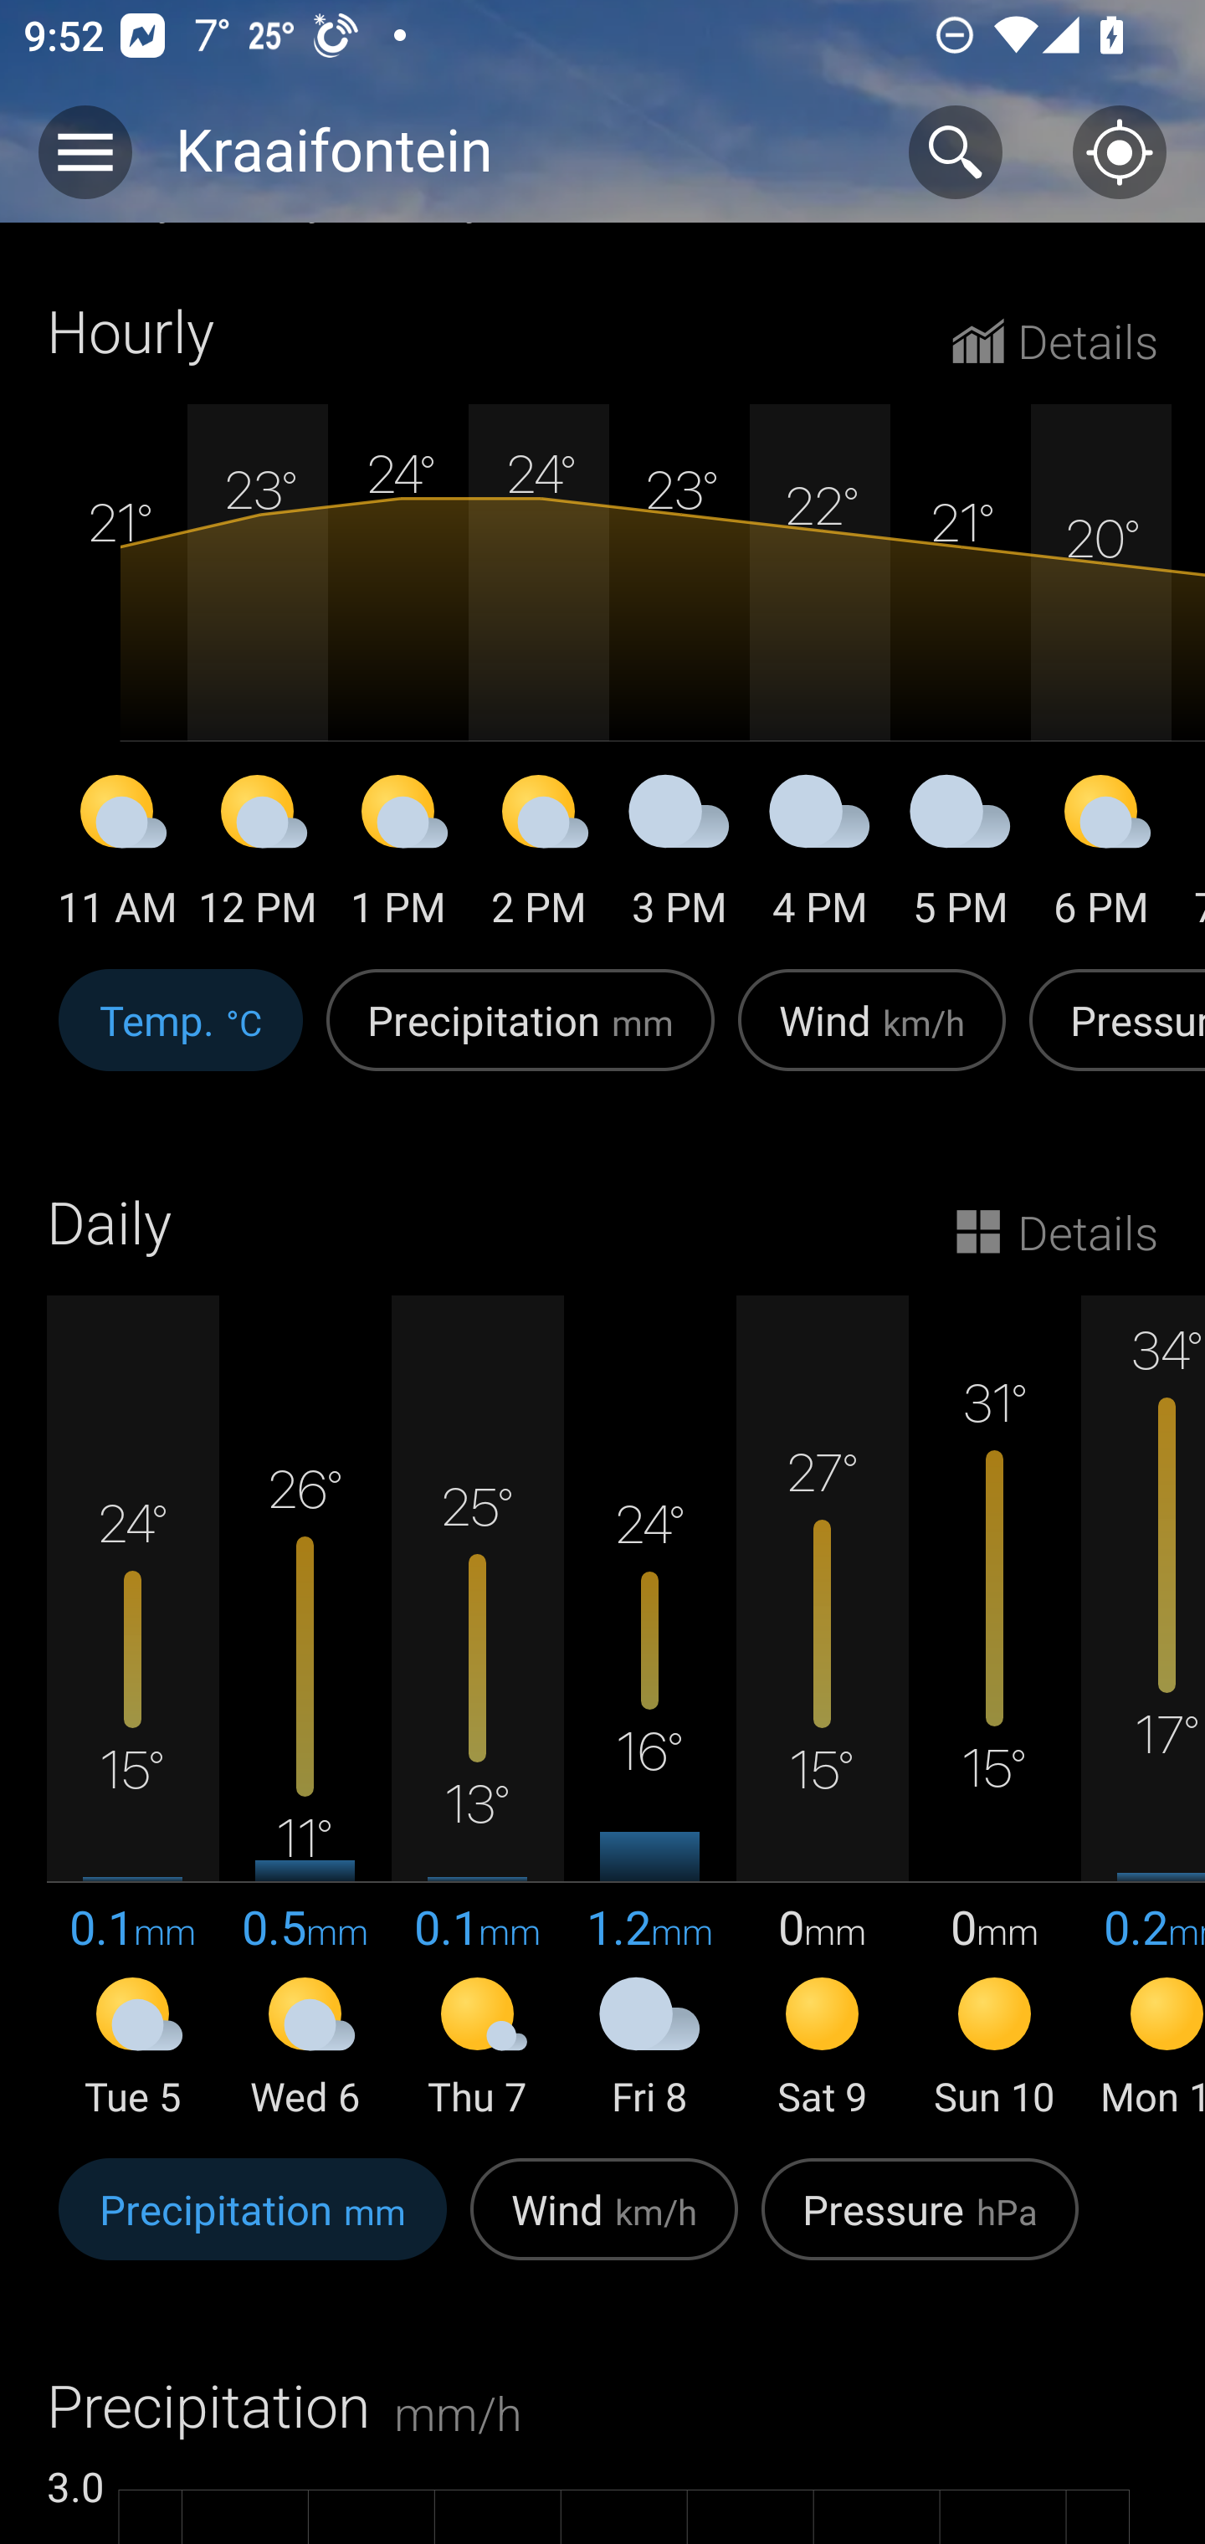 This screenshot has width=1205, height=2544. Describe the element at coordinates (253, 2227) in the screenshot. I see `Precipitation mm` at that location.